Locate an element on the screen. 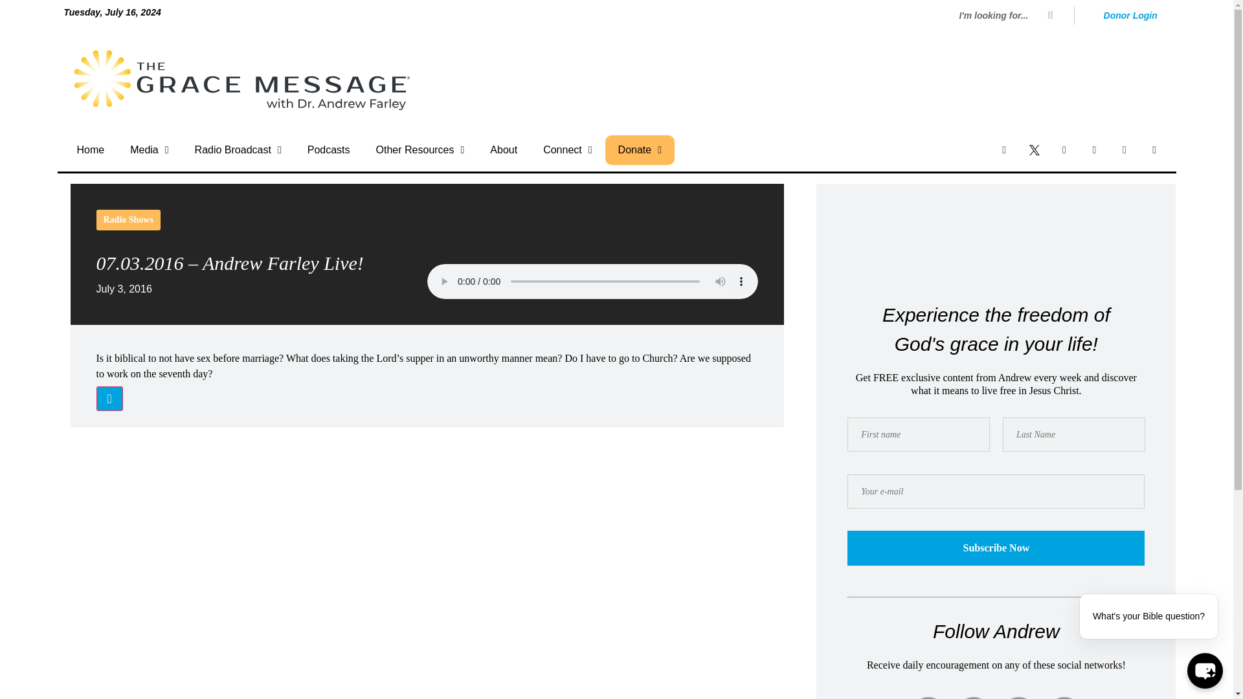  Follow us on Instagram is located at coordinates (1064, 149).